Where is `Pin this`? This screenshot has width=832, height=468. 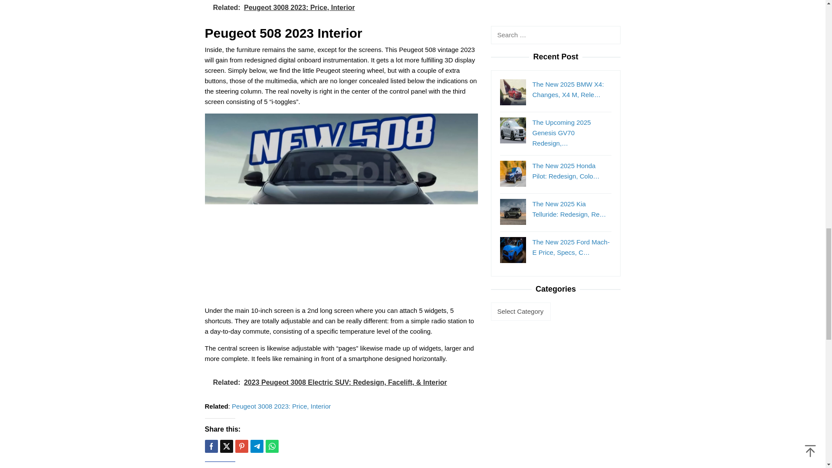
Pin this is located at coordinates (241, 446).